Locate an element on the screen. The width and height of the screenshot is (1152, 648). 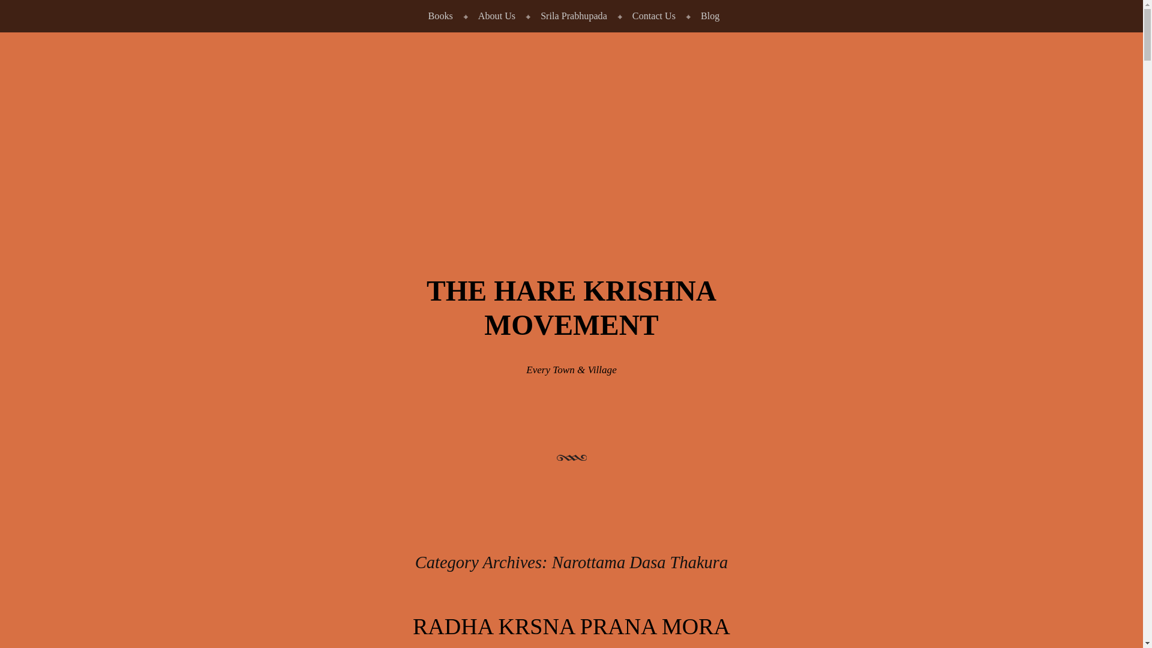
Skip to content is located at coordinates (29, 10).